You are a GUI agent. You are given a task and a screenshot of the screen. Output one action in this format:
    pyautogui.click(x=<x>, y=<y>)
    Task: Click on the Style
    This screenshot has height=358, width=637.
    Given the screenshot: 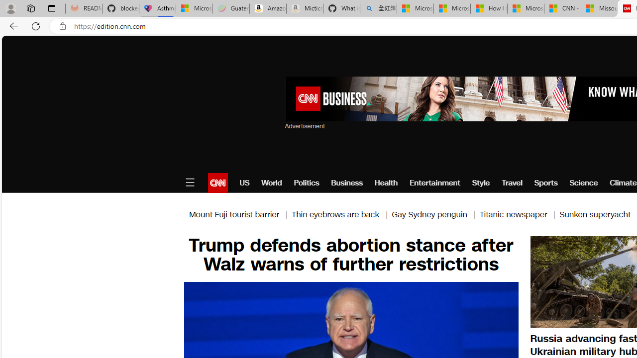 What is the action you would take?
    pyautogui.click(x=481, y=183)
    